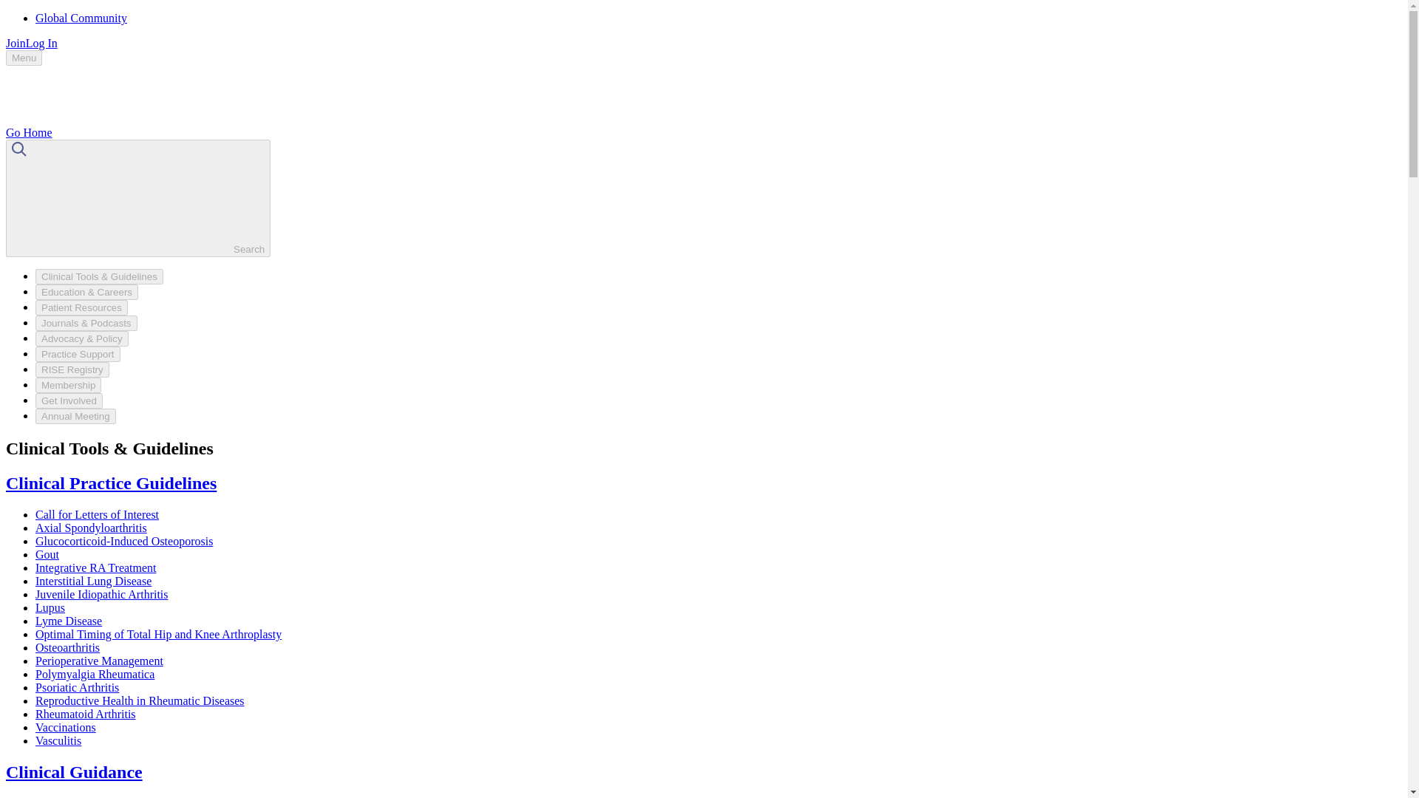 The width and height of the screenshot is (1419, 798). Describe the element at coordinates (58, 740) in the screenshot. I see `Vasculitis` at that location.